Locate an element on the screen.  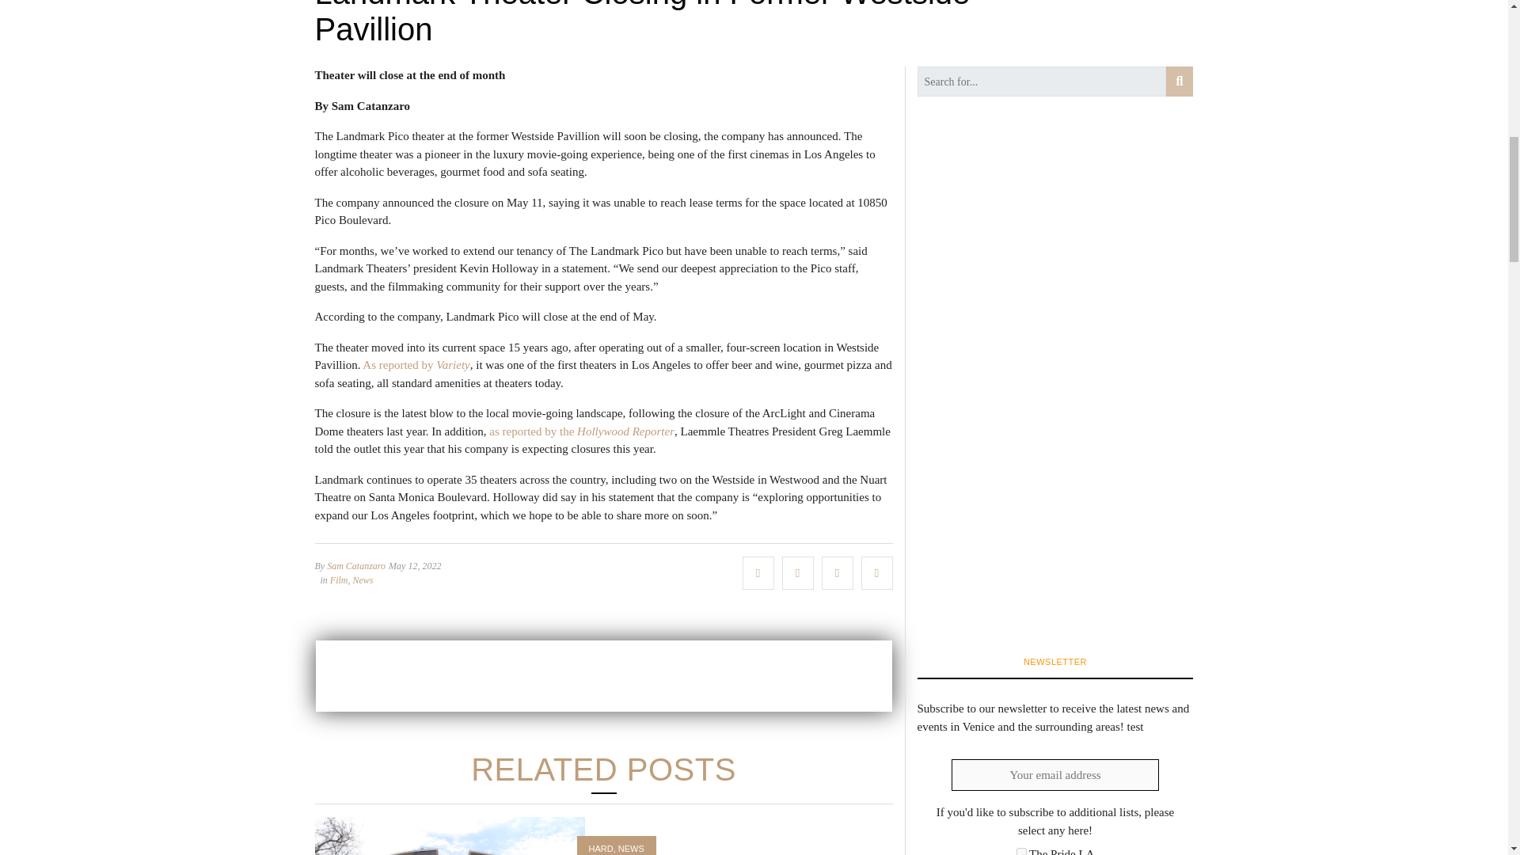
Film is located at coordinates (339, 579).